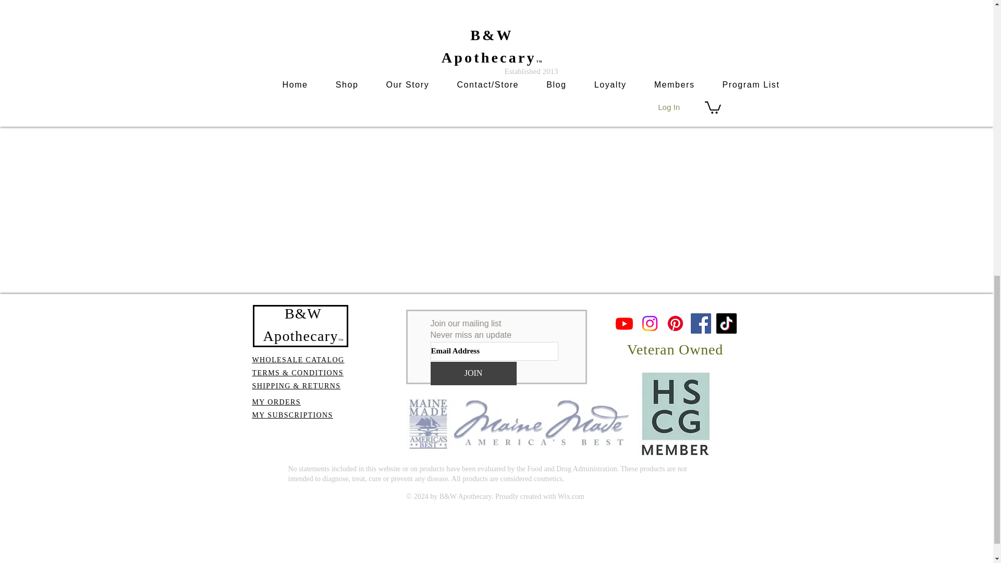 The image size is (1001, 563). What do you see at coordinates (292, 415) in the screenshot?
I see `MY SUBSCRIPTIONS` at bounding box center [292, 415].